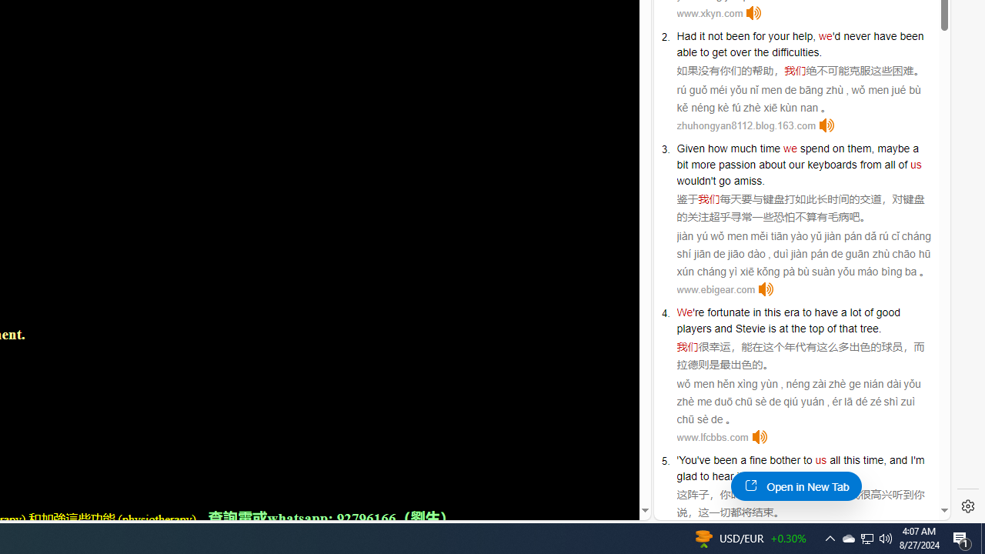 The image size is (985, 554). What do you see at coordinates (694, 328) in the screenshot?
I see `players` at bounding box center [694, 328].